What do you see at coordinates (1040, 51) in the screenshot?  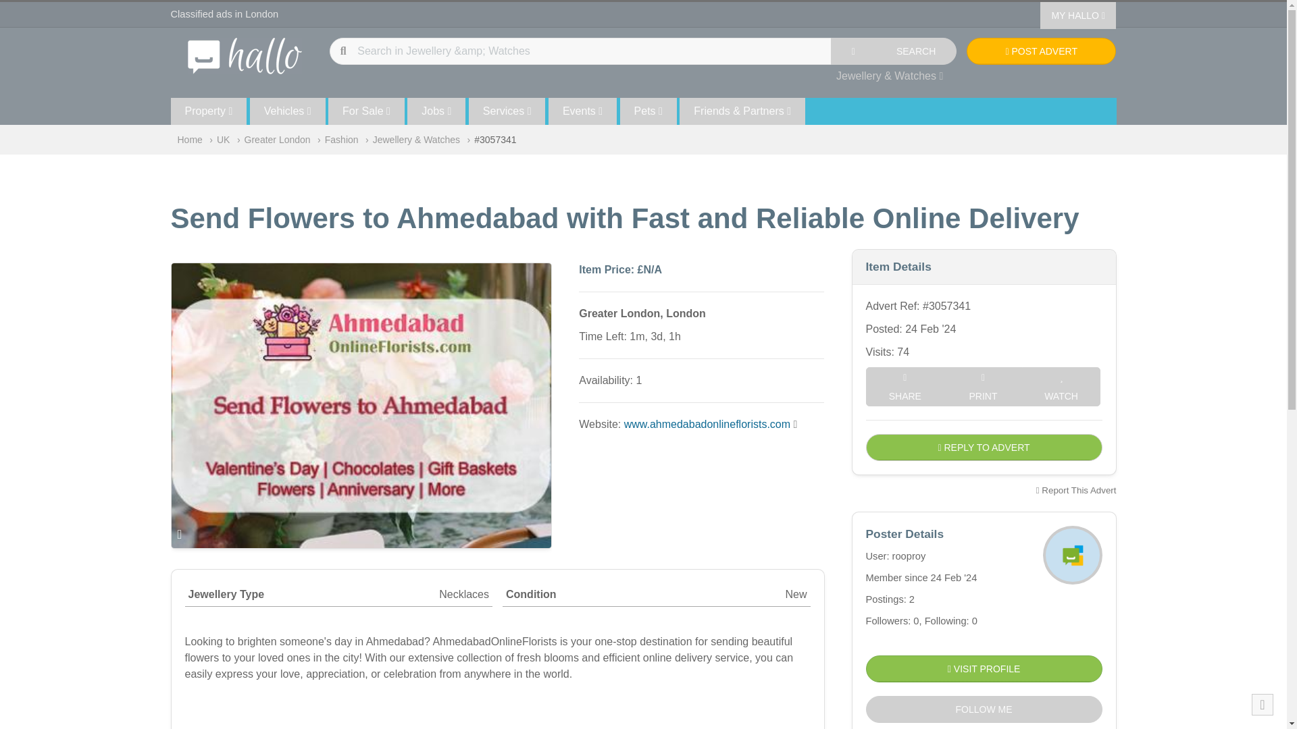 I see `POST ADVERT` at bounding box center [1040, 51].